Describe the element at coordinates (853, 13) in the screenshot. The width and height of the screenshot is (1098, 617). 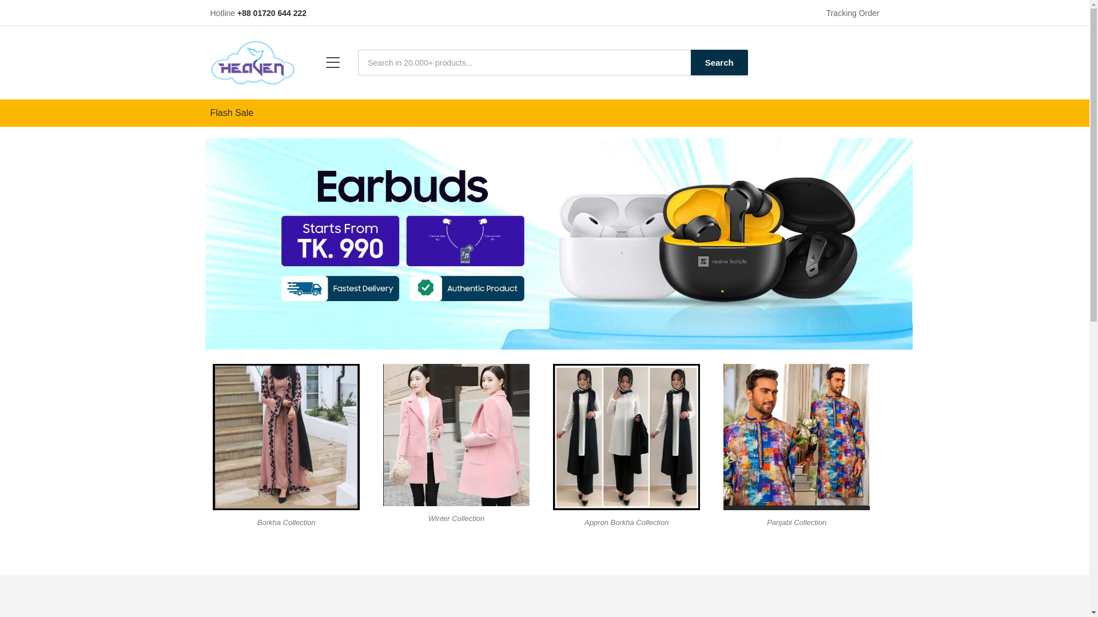
I see `Tracking Order` at that location.